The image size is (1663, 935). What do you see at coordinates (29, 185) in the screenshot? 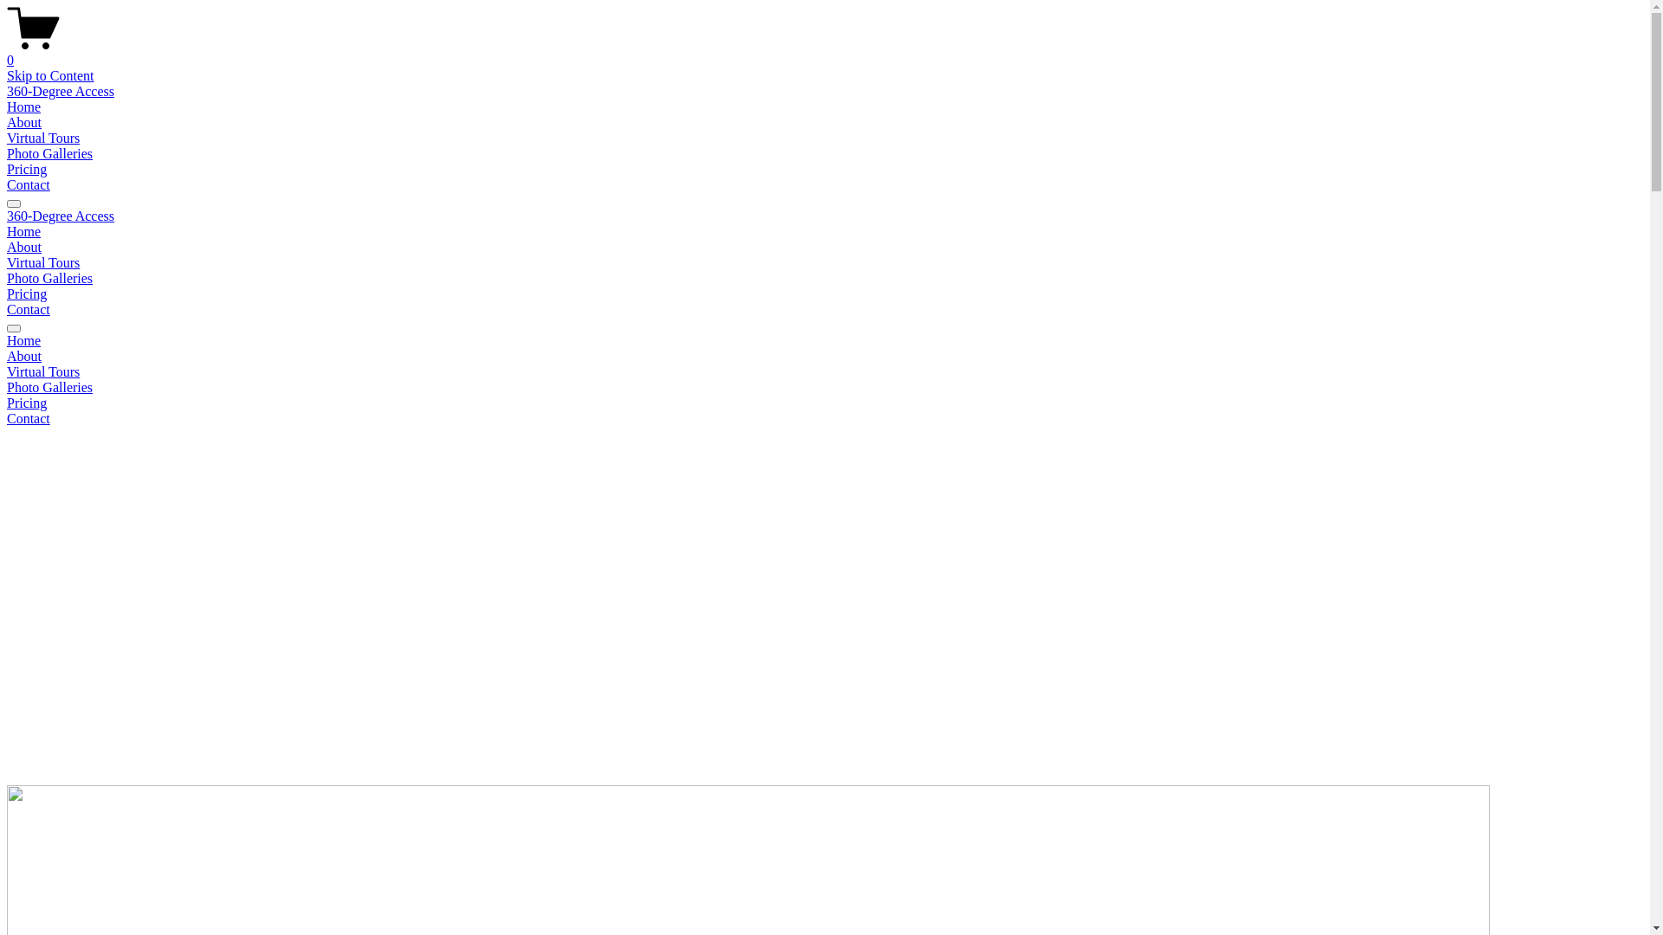
I see `Contact` at bounding box center [29, 185].